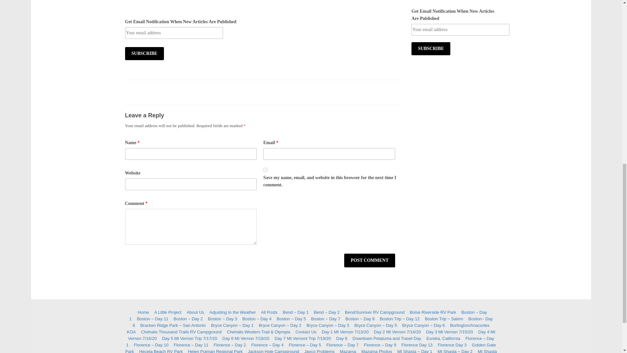  Describe the element at coordinates (144, 53) in the screenshot. I see `Subscribe` at that location.